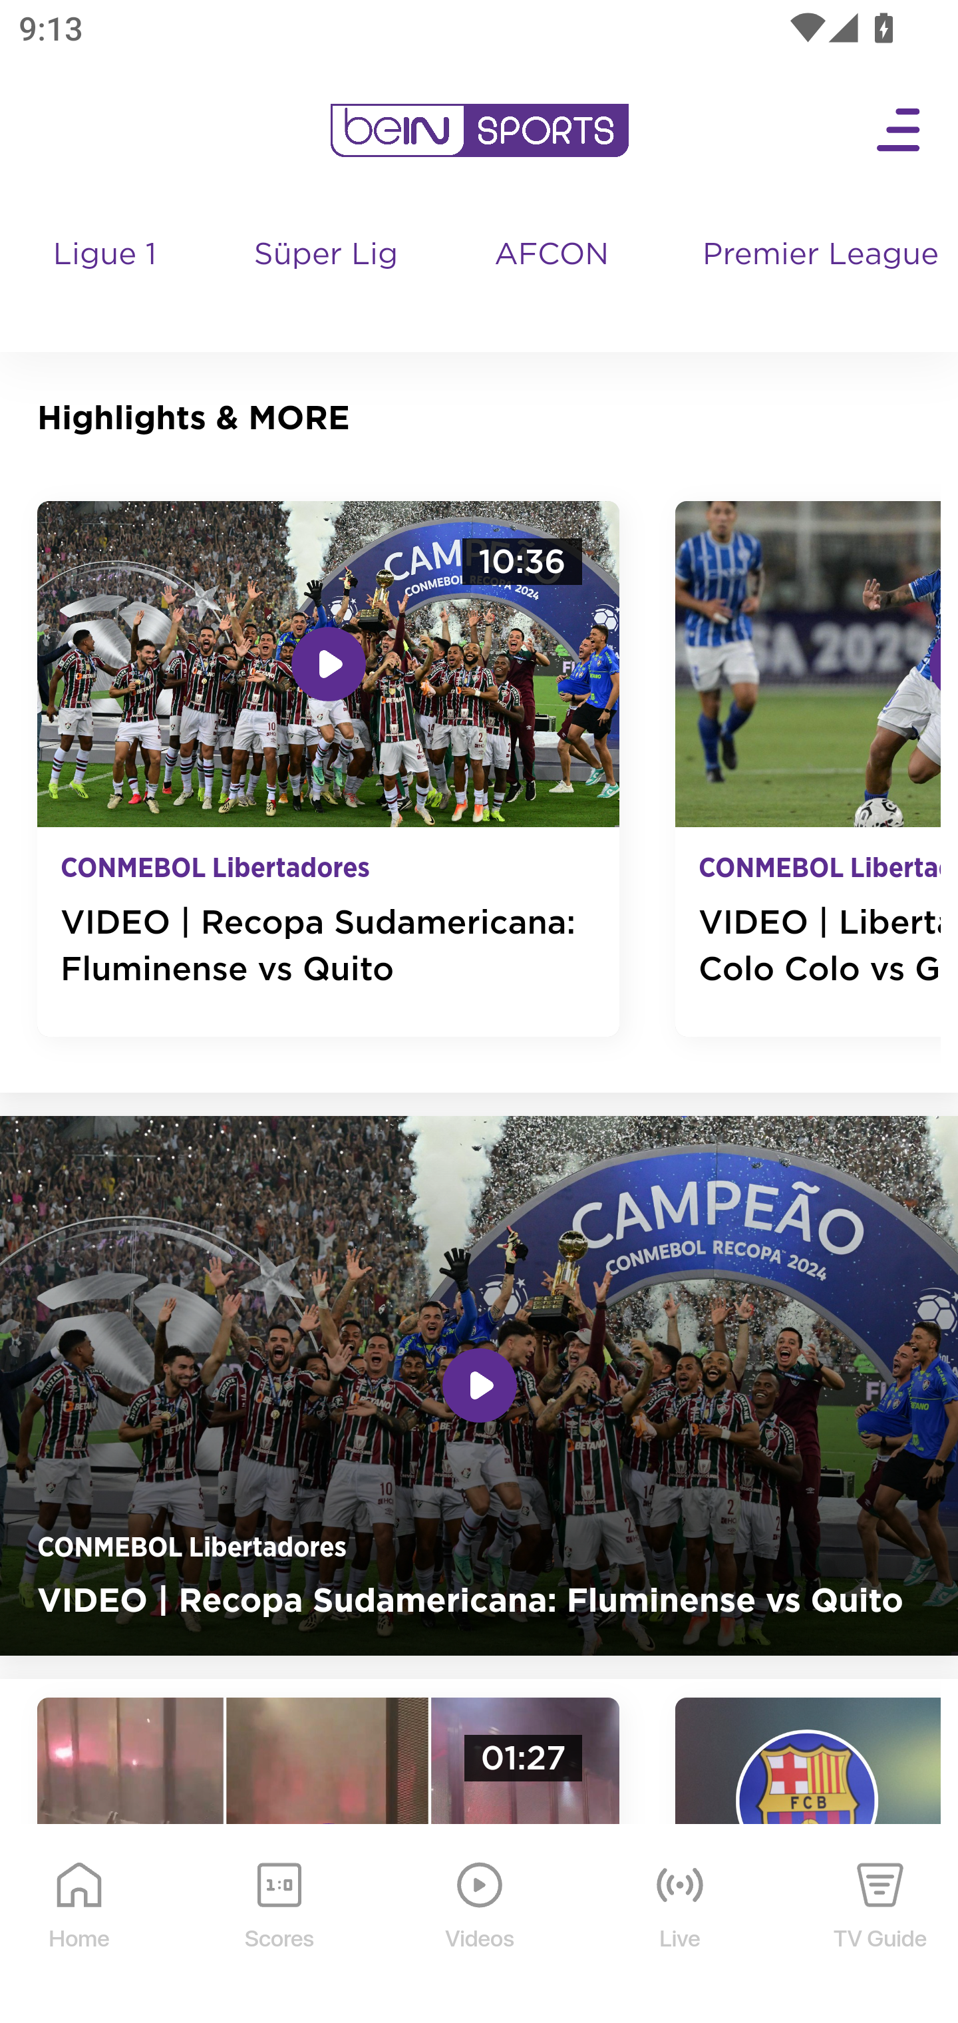 Image resolution: width=958 pixels, height=2023 pixels. What do you see at coordinates (881, 1925) in the screenshot?
I see `TV Guide TV Guide Icon TV Guide` at bounding box center [881, 1925].